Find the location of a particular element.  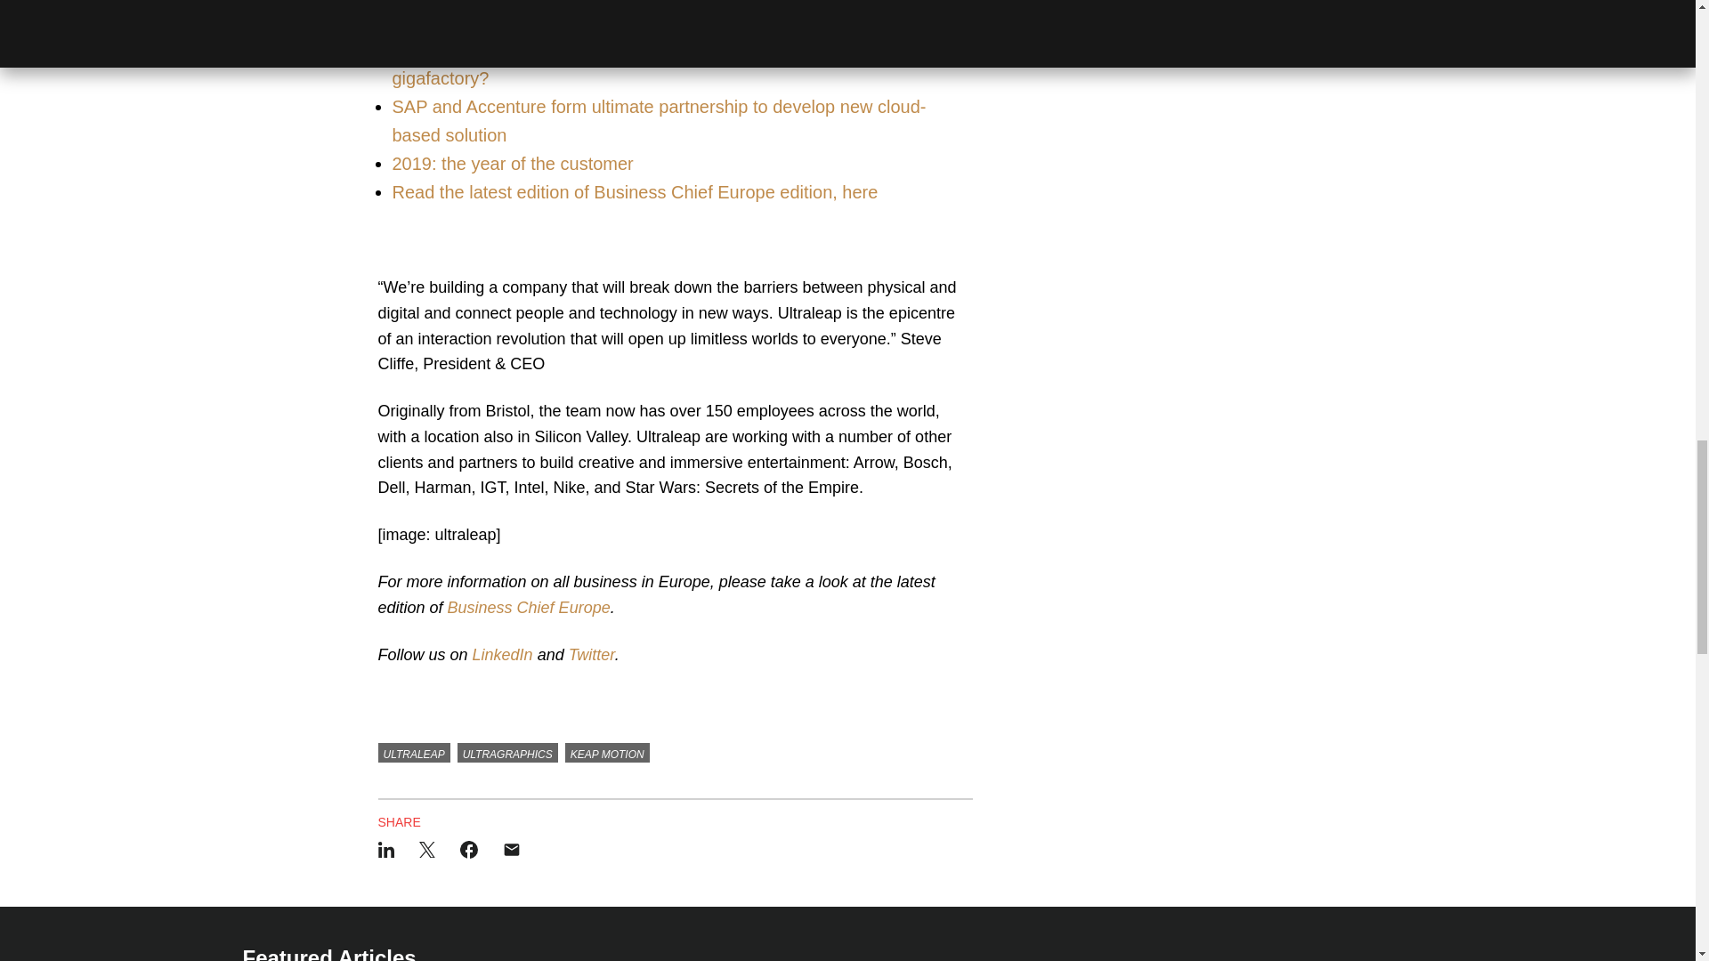

ULTRALEAP is located at coordinates (413, 753).